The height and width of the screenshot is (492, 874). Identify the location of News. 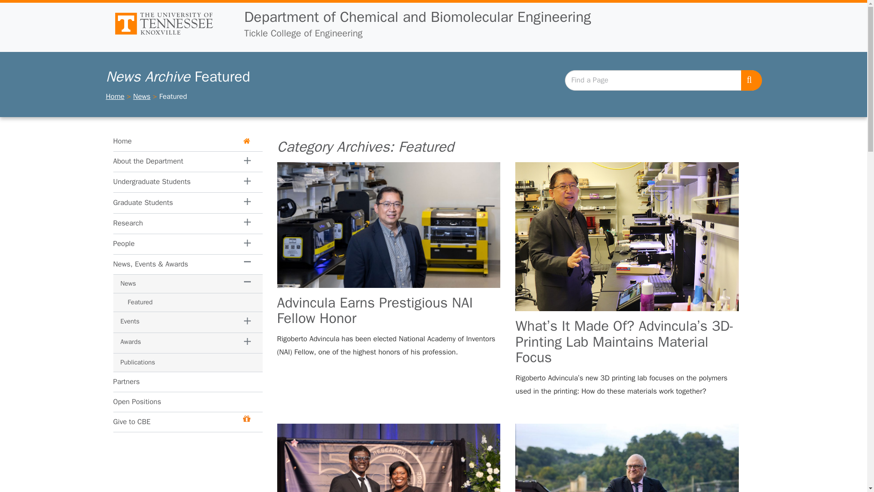
(142, 97).